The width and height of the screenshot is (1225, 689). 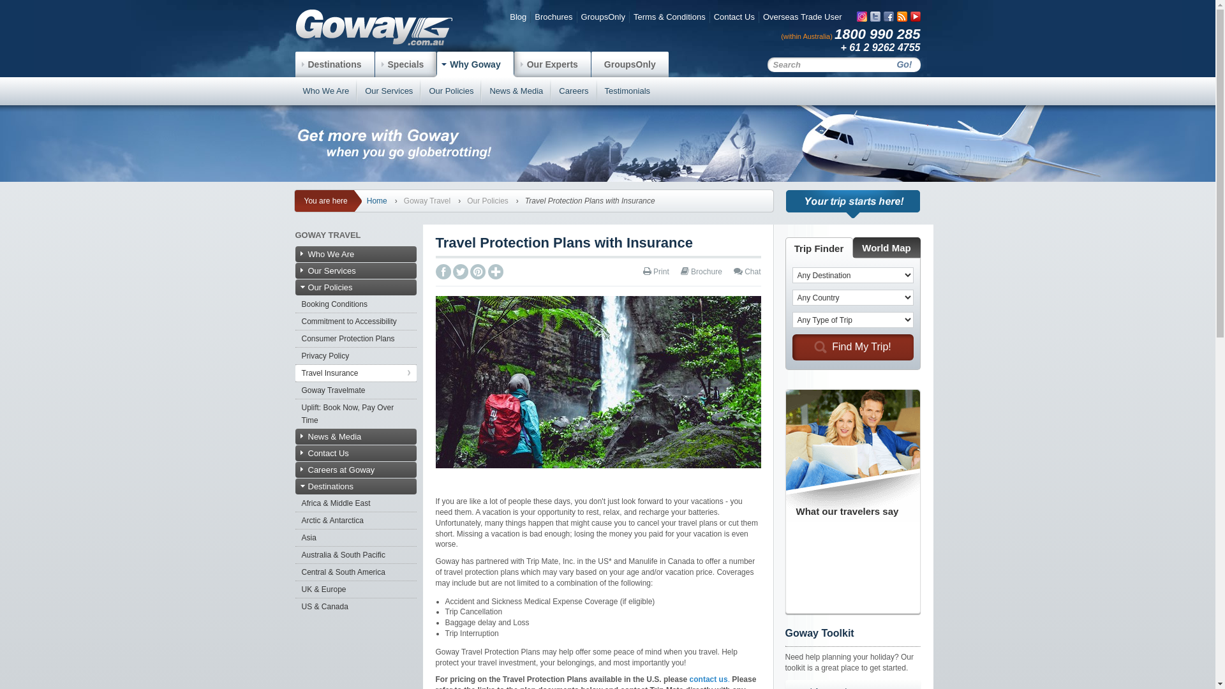 I want to click on Brochure, so click(x=702, y=272).